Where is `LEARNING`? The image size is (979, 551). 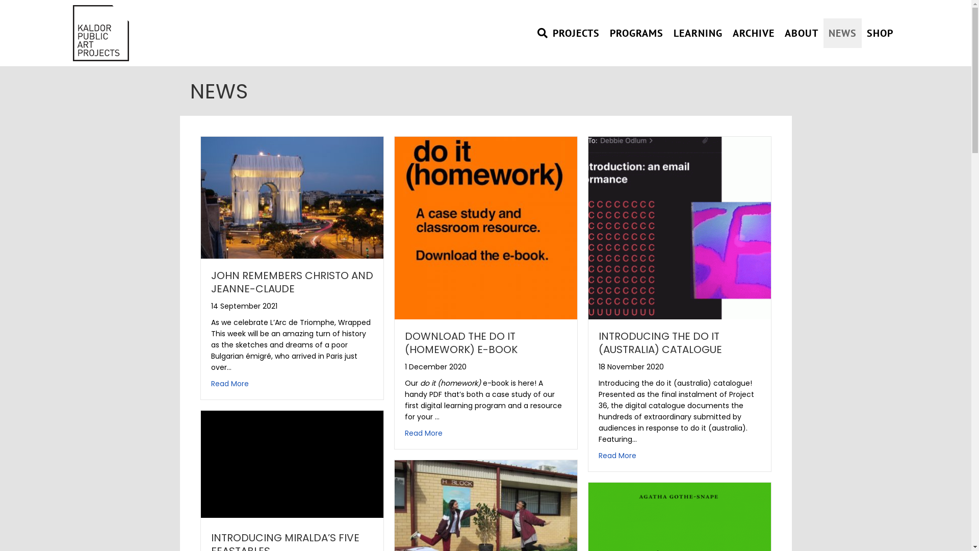
LEARNING is located at coordinates (698, 33).